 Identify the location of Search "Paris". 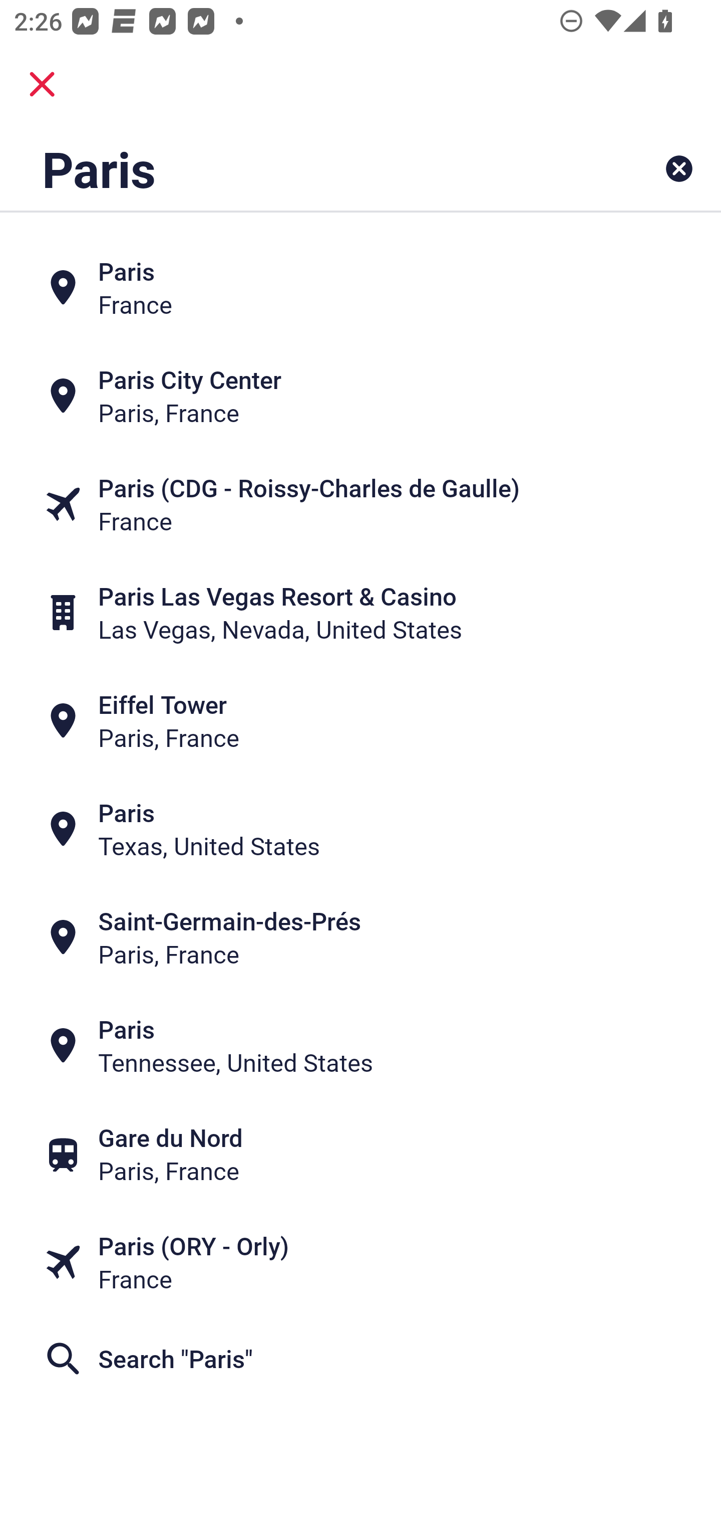
(360, 1359).